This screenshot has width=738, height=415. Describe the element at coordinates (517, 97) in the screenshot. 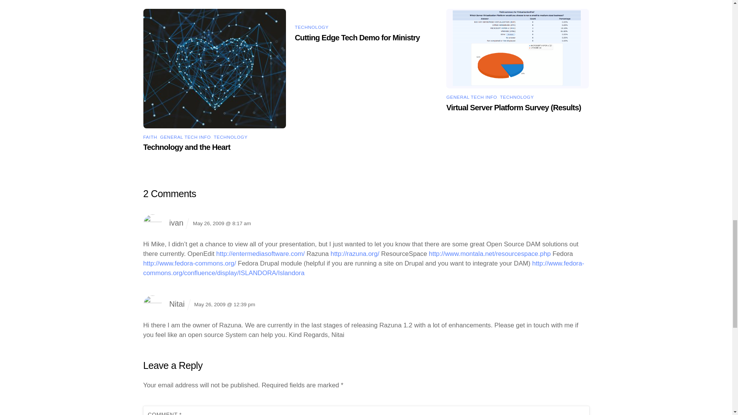

I see `TECHNOLOGY` at that location.